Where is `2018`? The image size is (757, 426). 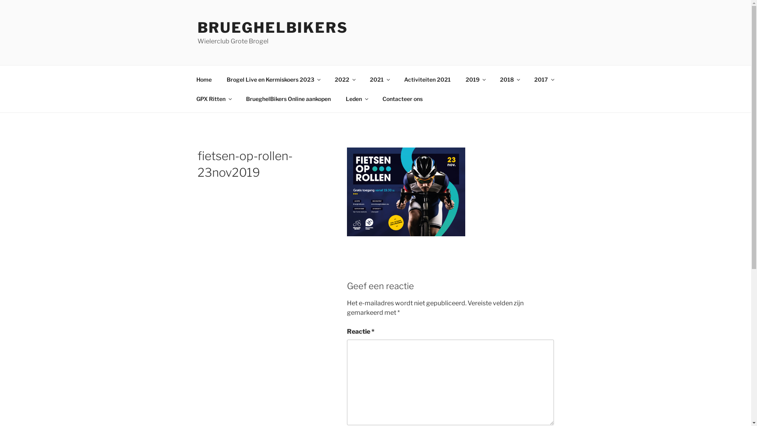
2018 is located at coordinates (509, 79).